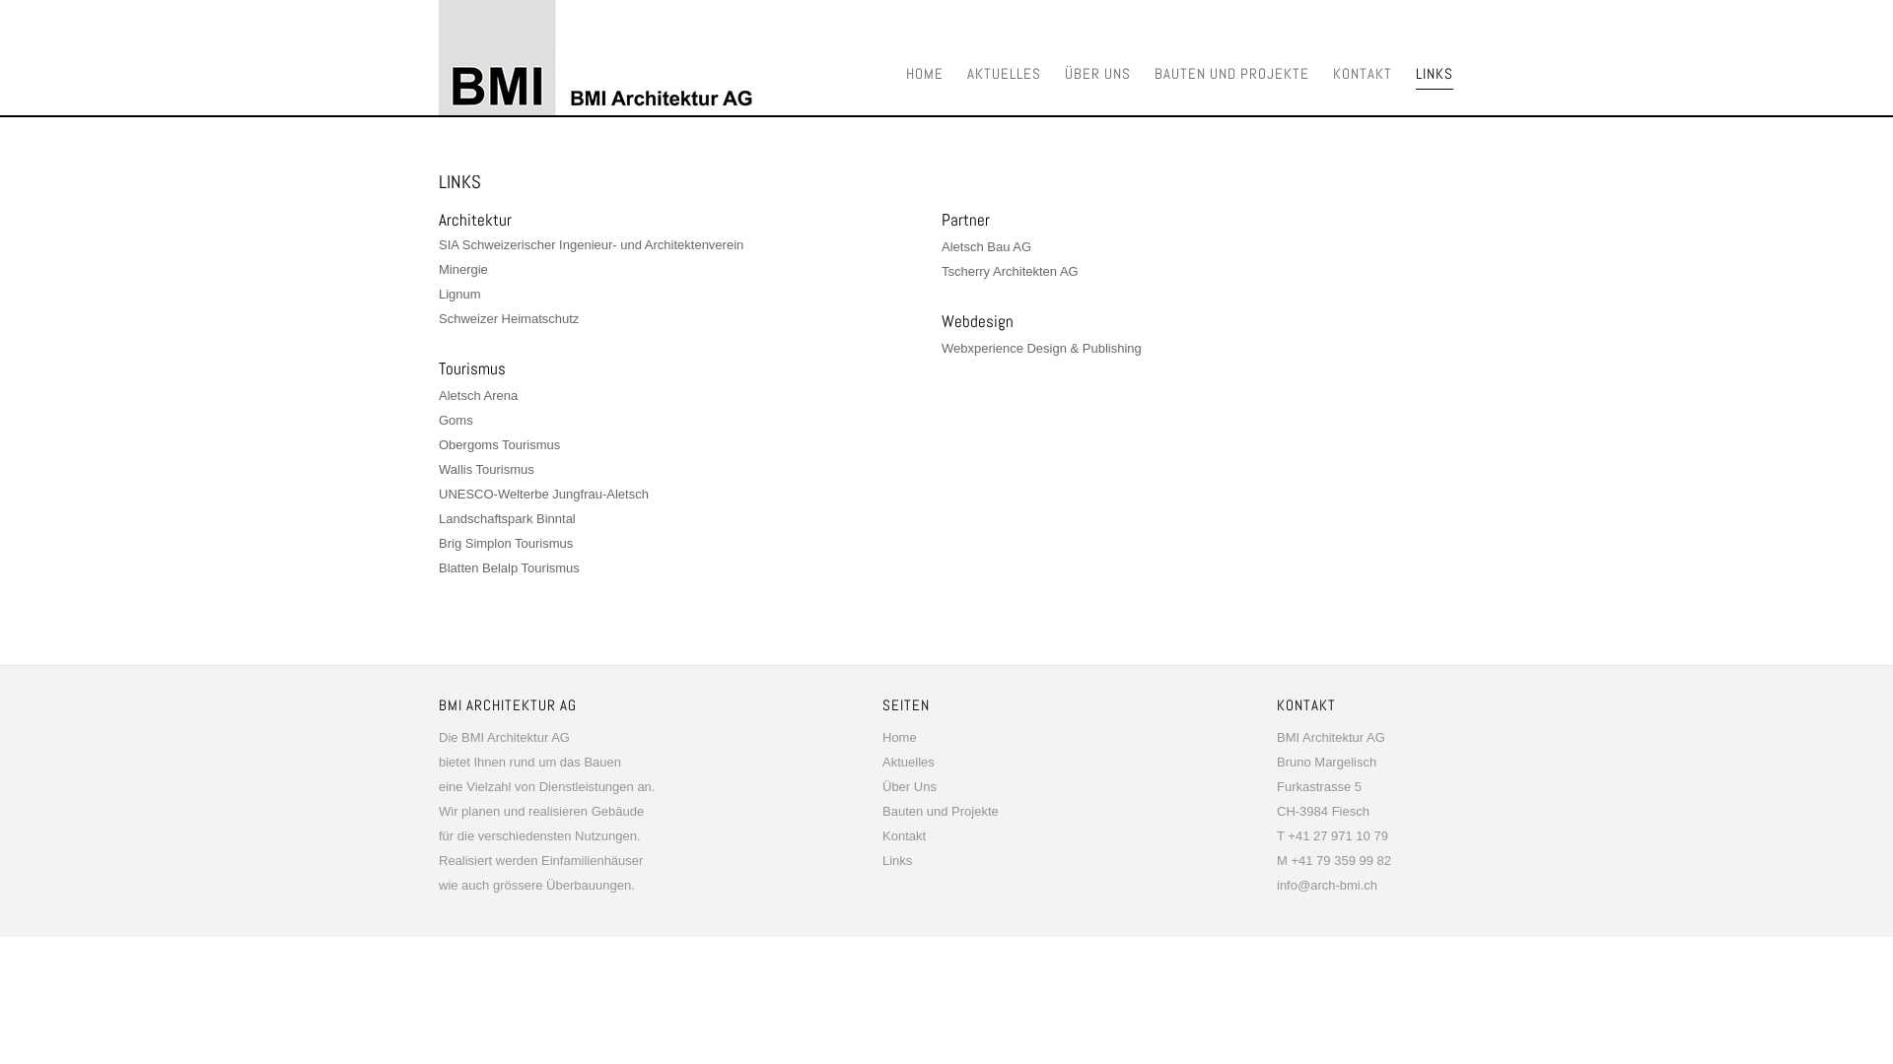 This screenshot has width=1893, height=1064. Describe the element at coordinates (459, 294) in the screenshot. I see `Lignum` at that location.